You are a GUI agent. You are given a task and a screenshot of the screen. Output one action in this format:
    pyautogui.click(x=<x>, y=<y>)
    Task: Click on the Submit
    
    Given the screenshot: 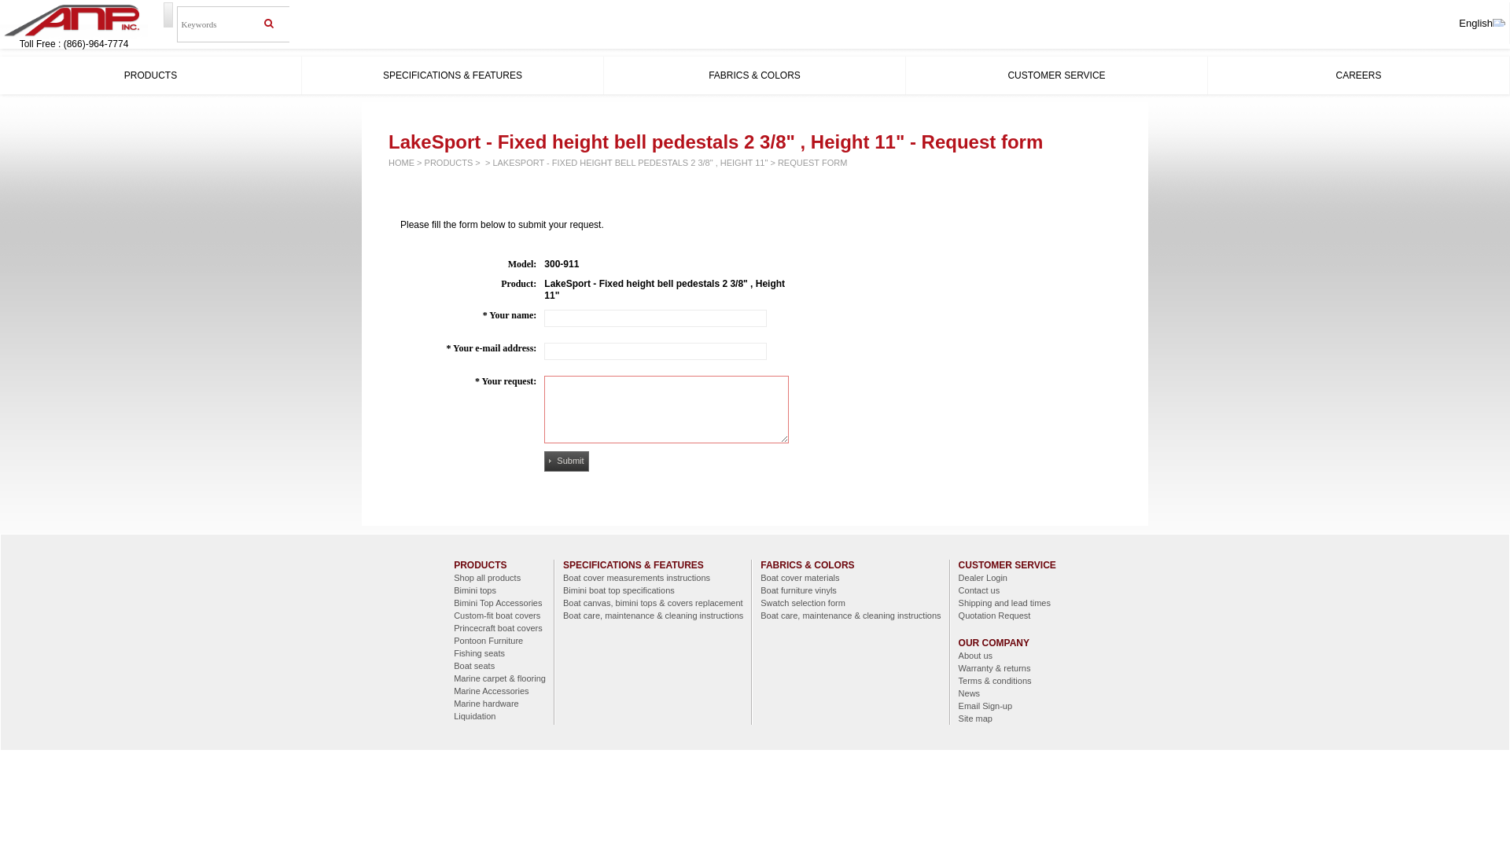 What is the action you would take?
    pyautogui.click(x=566, y=461)
    